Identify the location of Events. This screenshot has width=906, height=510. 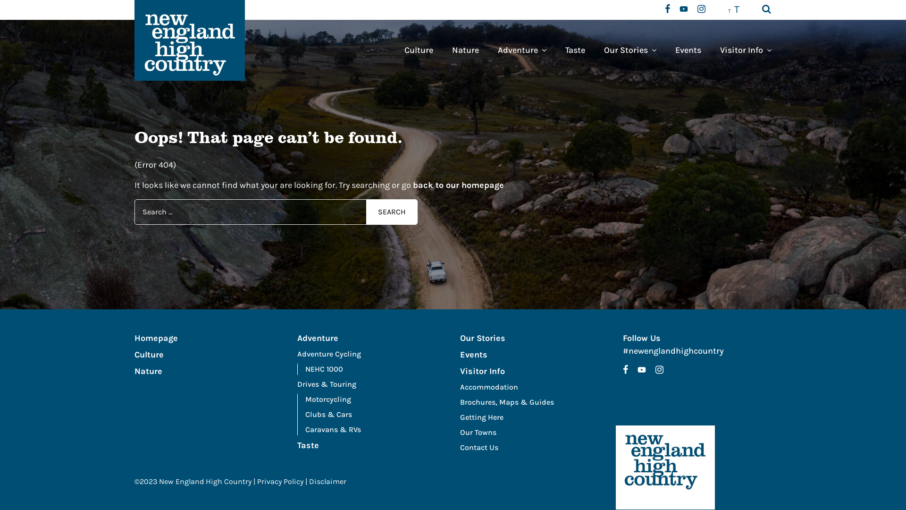
(534, 355).